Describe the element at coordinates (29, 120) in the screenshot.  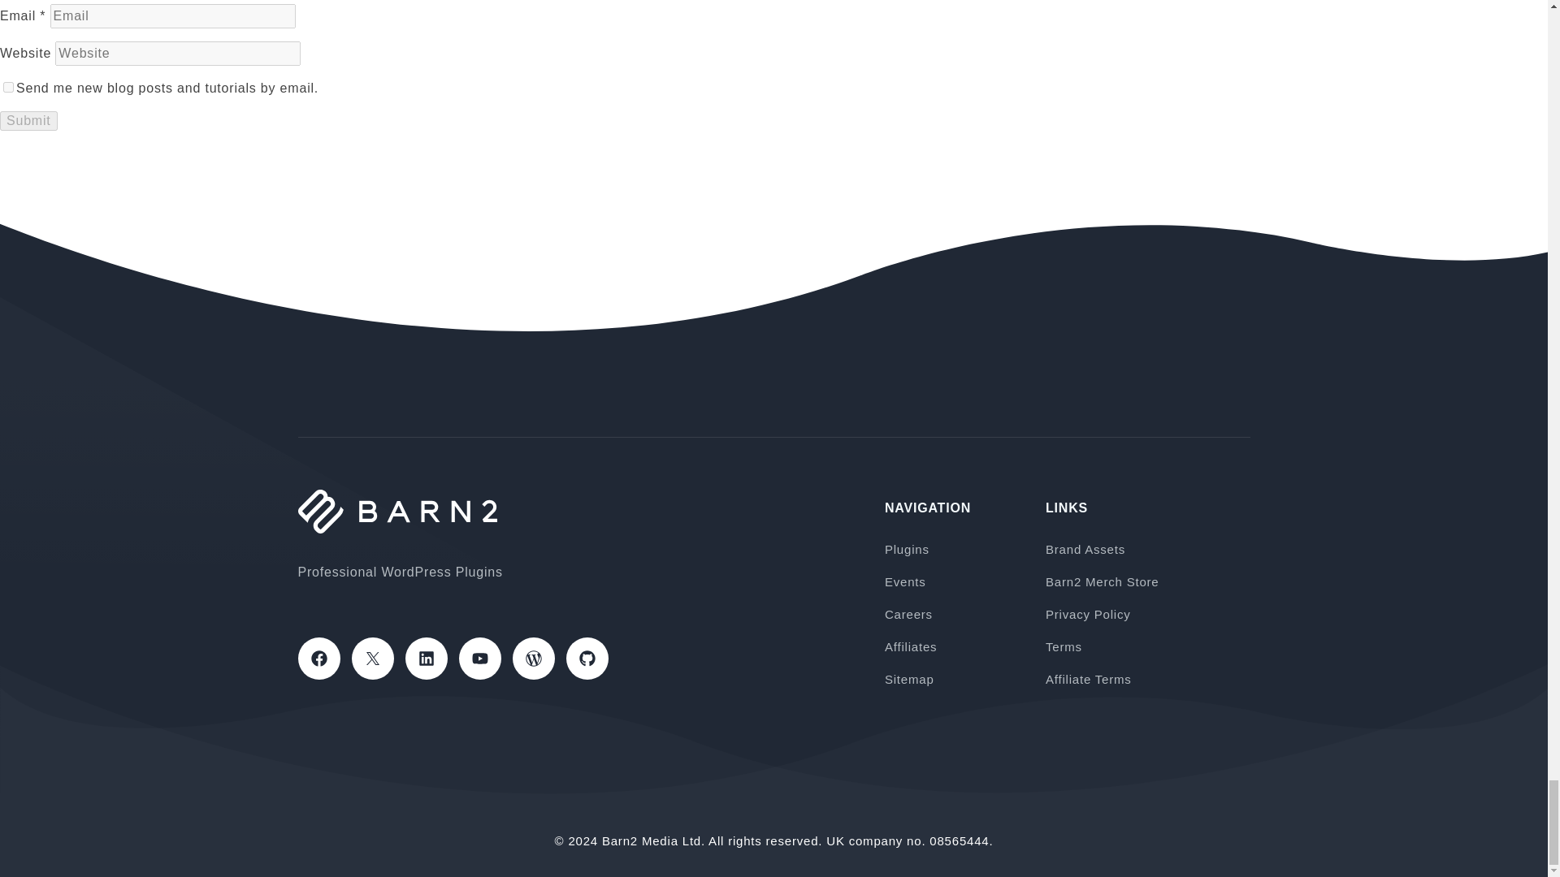
I see `Submit` at that location.